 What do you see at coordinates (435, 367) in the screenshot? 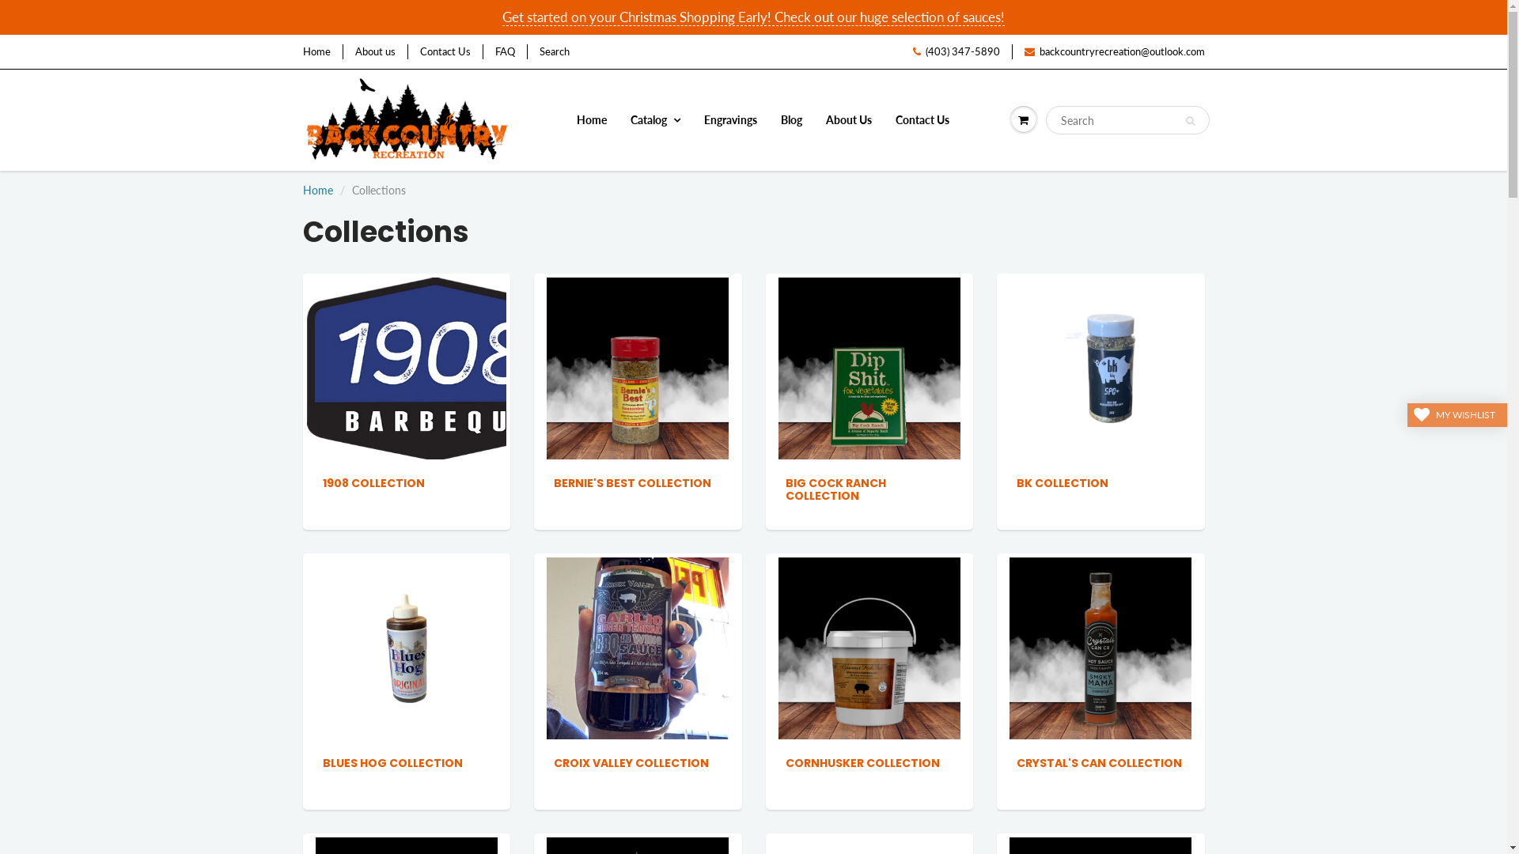
I see `Browse our 1908 Collection collection` at bounding box center [435, 367].